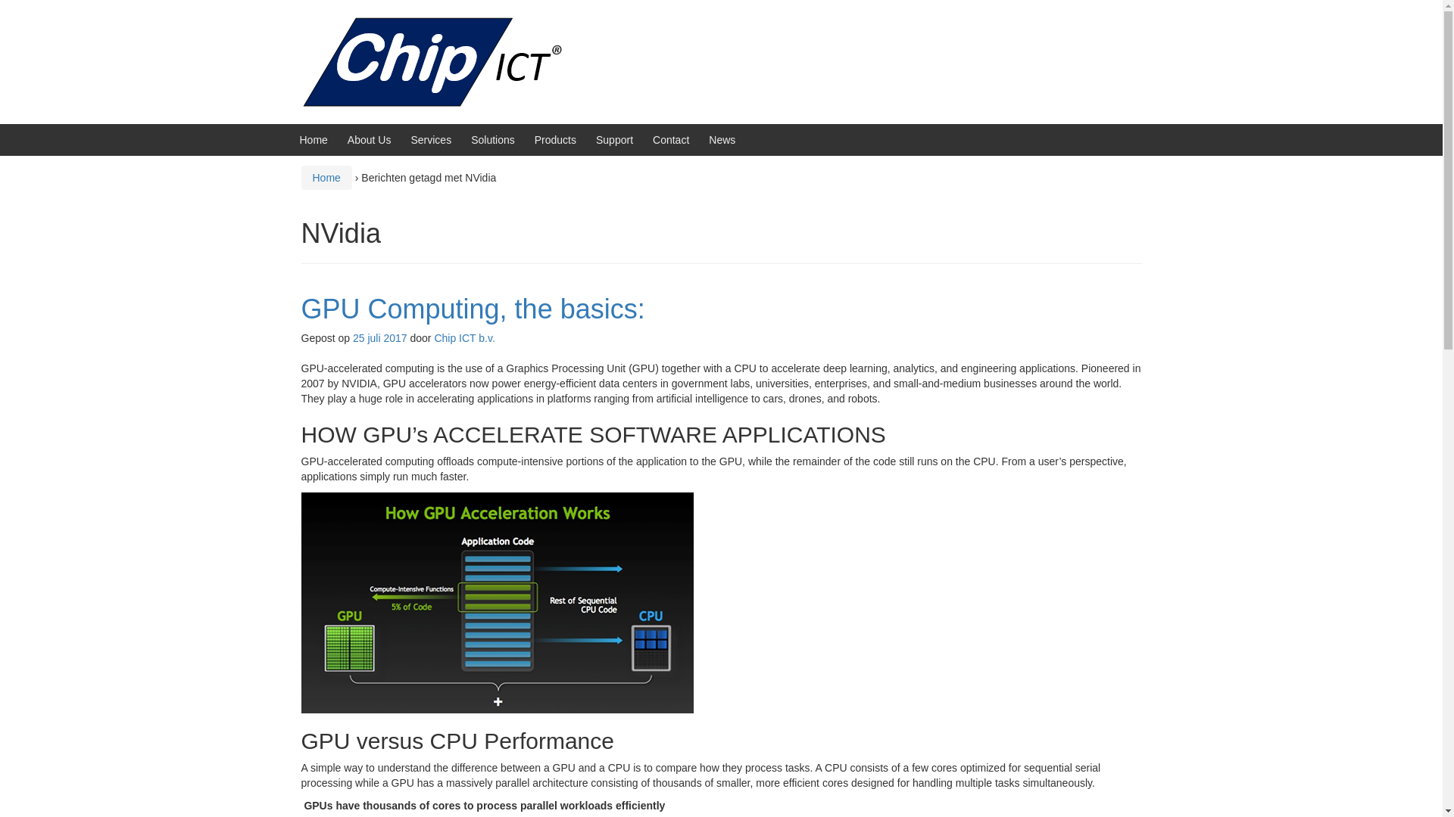 The height and width of the screenshot is (817, 1454). Describe the element at coordinates (555, 140) in the screenshot. I see `Products` at that location.